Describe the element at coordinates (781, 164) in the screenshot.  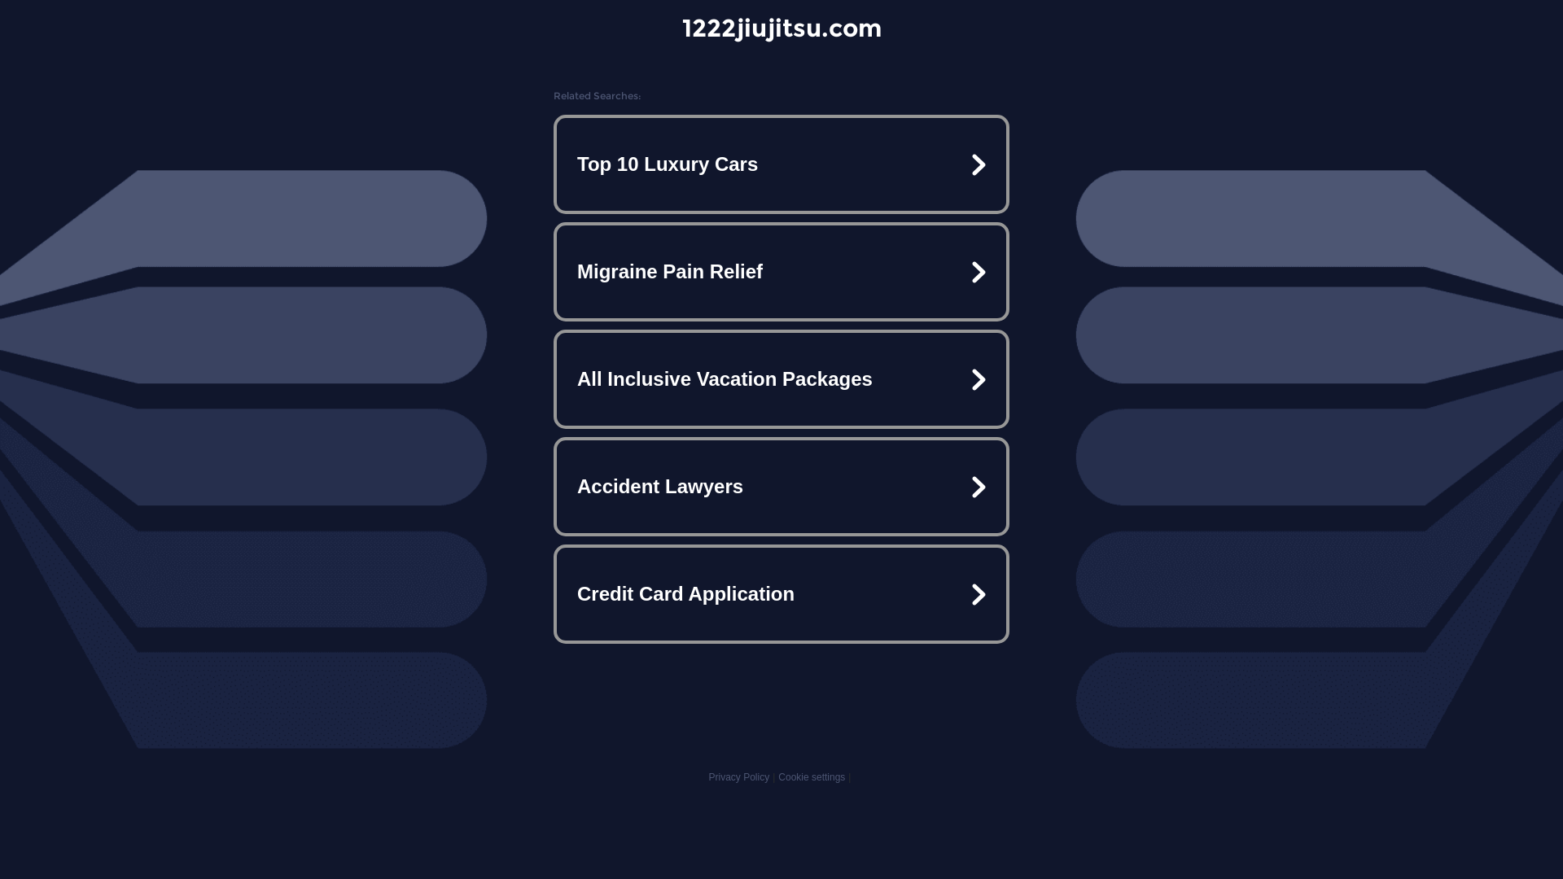
I see `Top 10 Luxury Cars` at that location.